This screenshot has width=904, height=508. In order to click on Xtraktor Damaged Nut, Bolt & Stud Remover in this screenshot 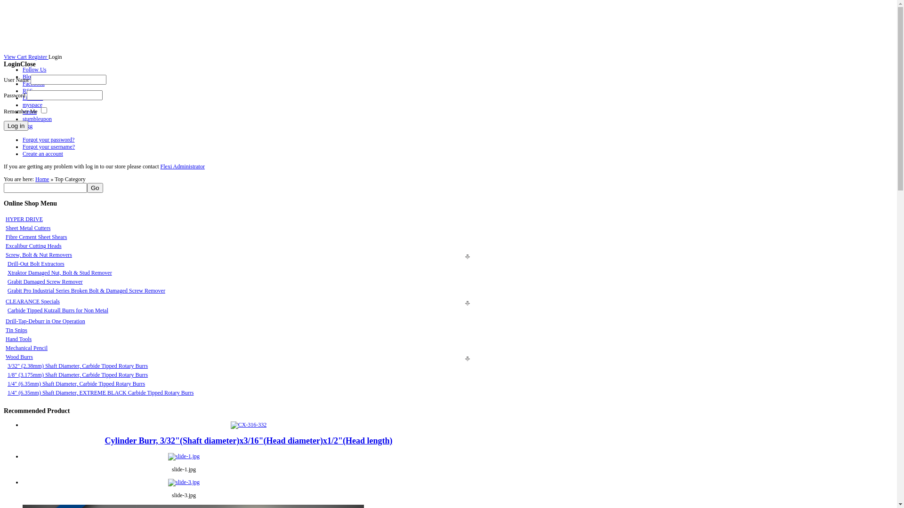, I will do `click(60, 273)`.